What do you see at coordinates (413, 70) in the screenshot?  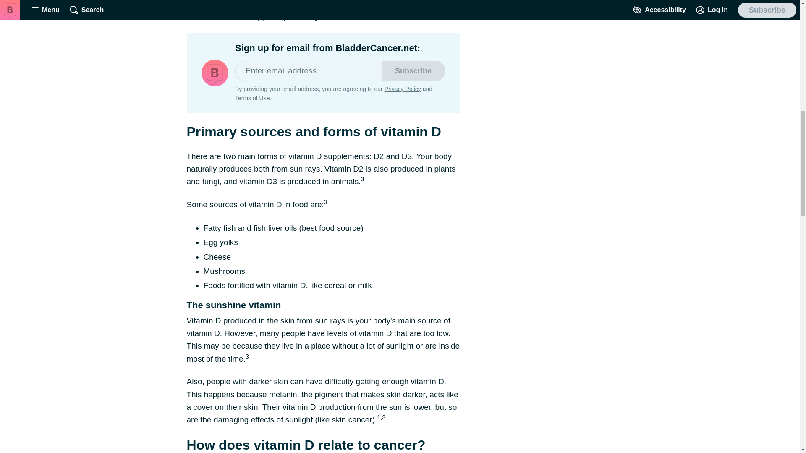 I see `Subscribe` at bounding box center [413, 70].